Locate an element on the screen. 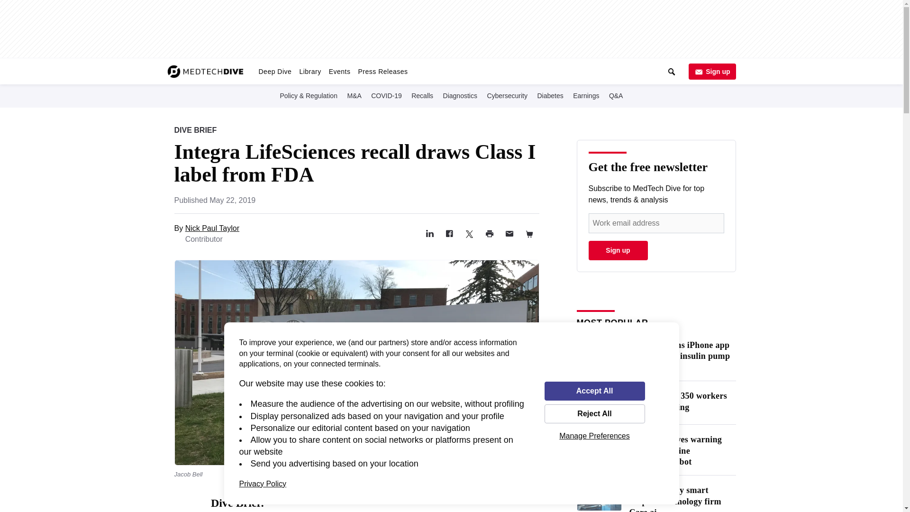 This screenshot has width=910, height=512. Diagnostics is located at coordinates (460, 95).